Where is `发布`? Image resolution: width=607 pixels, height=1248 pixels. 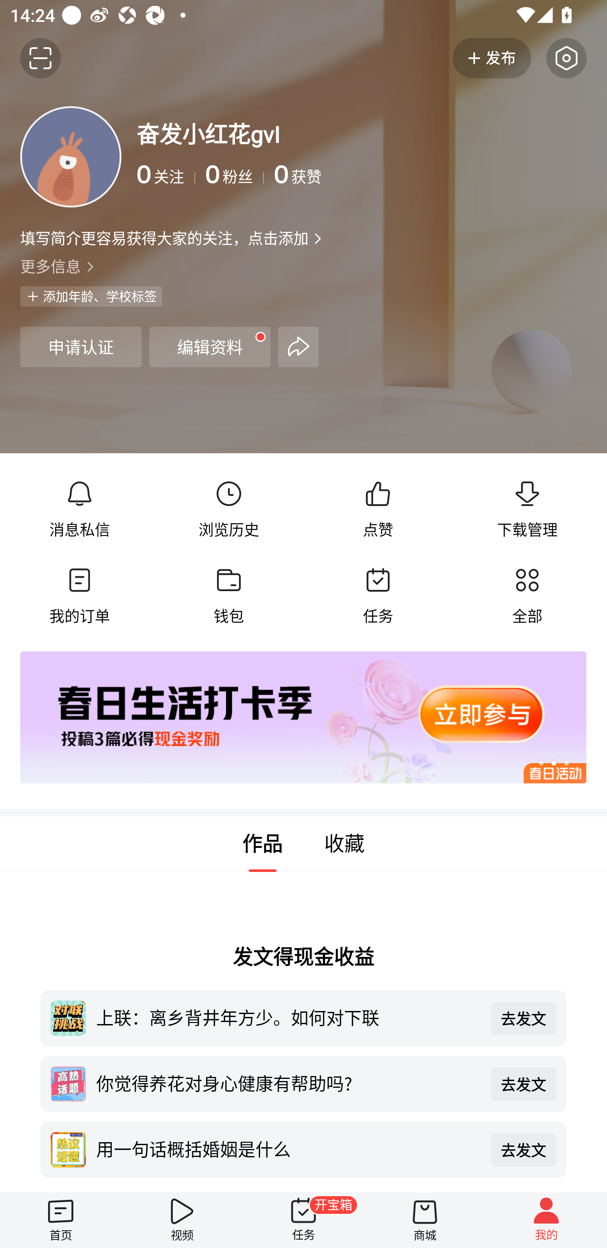
发布 is located at coordinates (492, 58).